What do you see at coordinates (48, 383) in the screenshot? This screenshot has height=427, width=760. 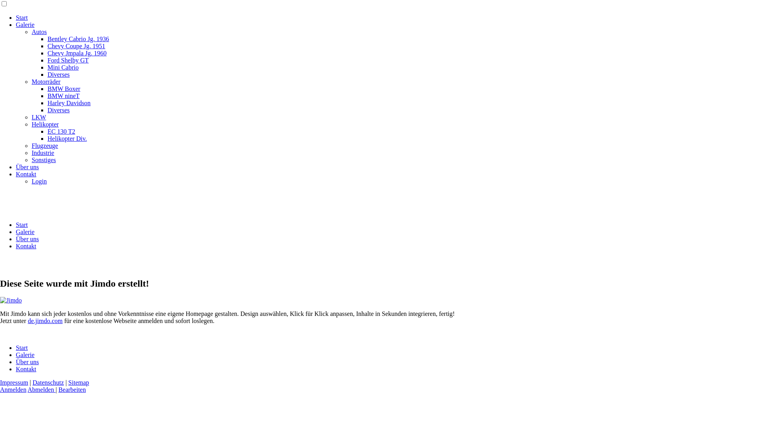 I see `Datenschutz` at bounding box center [48, 383].